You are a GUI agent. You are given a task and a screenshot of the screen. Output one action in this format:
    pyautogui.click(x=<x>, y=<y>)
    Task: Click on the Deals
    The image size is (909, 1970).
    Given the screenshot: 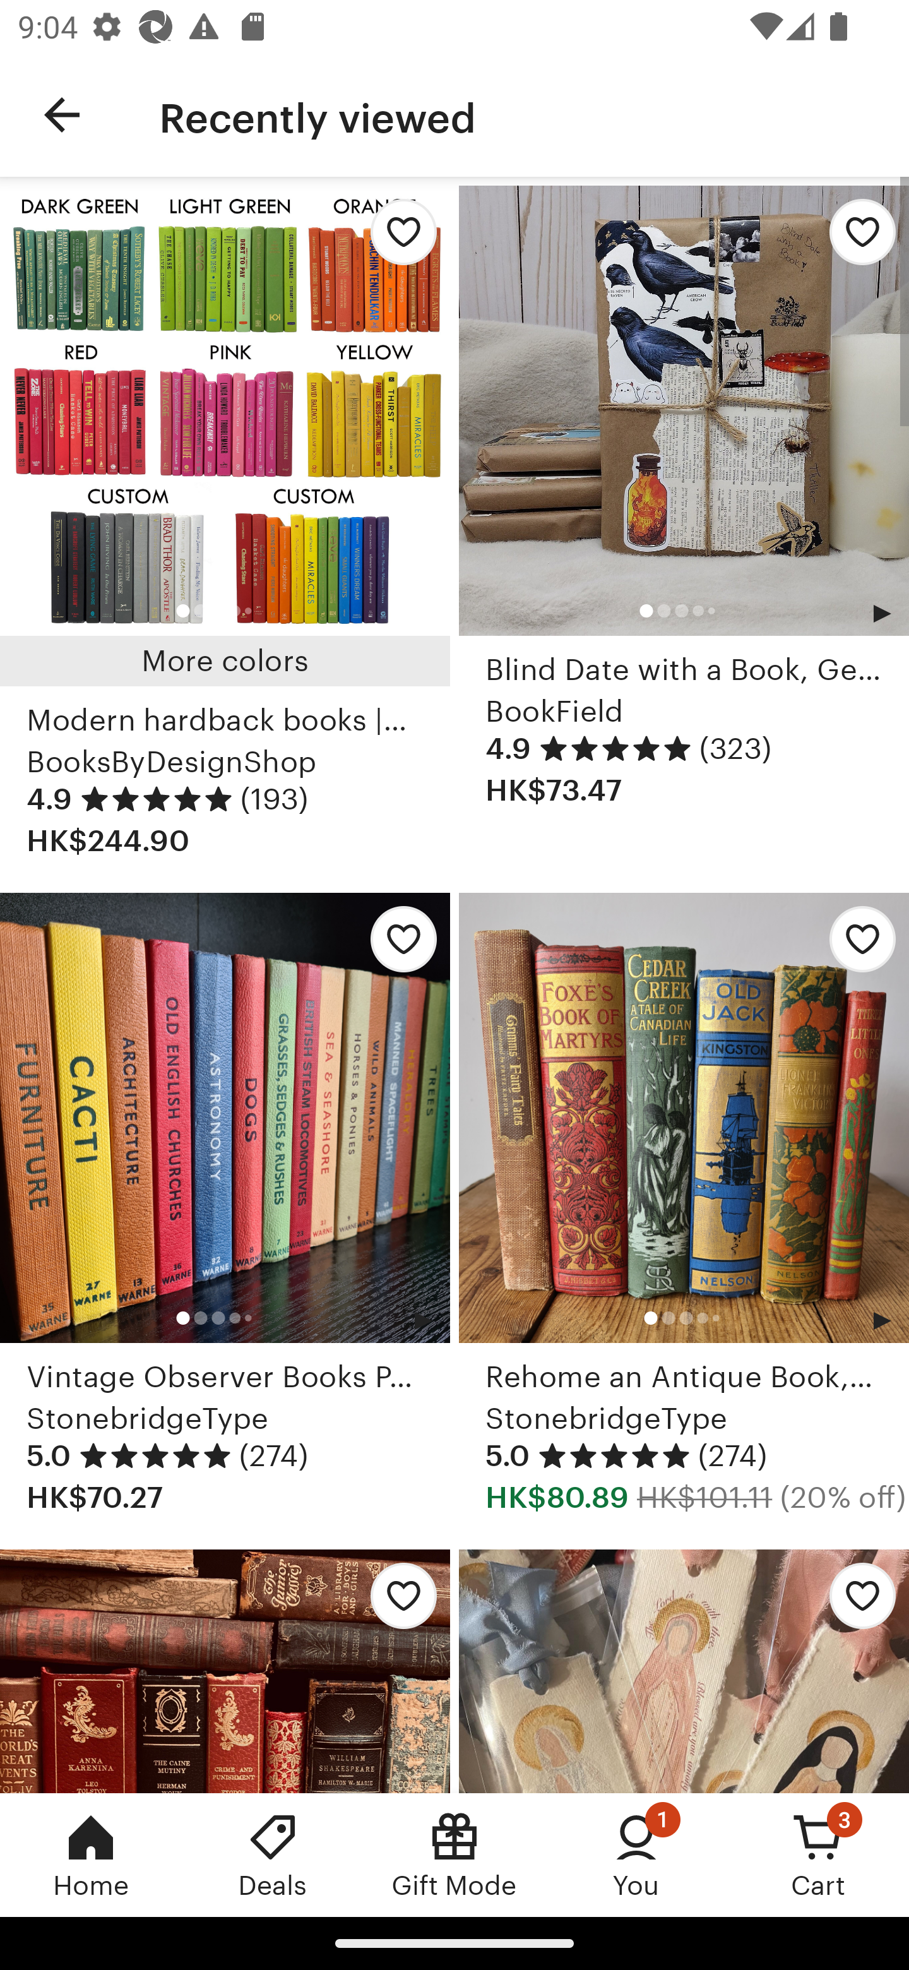 What is the action you would take?
    pyautogui.click(x=273, y=1854)
    